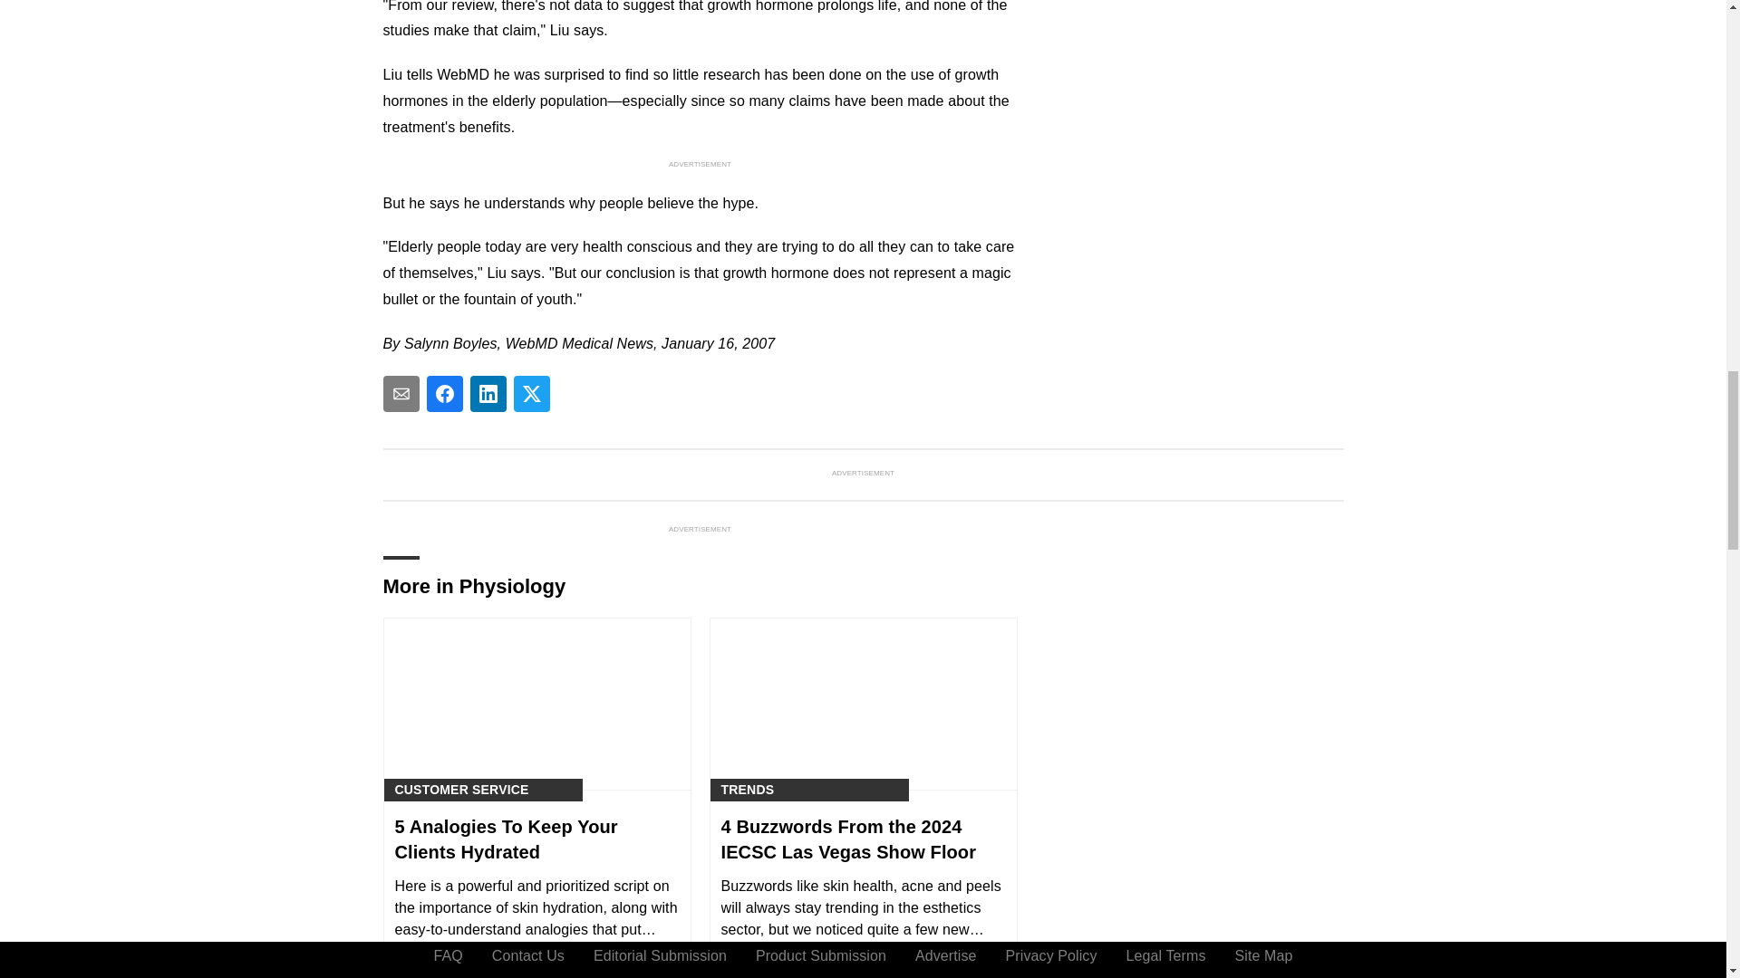 The image size is (1740, 978). What do you see at coordinates (444, 393) in the screenshot?
I see `Share To facebook` at bounding box center [444, 393].